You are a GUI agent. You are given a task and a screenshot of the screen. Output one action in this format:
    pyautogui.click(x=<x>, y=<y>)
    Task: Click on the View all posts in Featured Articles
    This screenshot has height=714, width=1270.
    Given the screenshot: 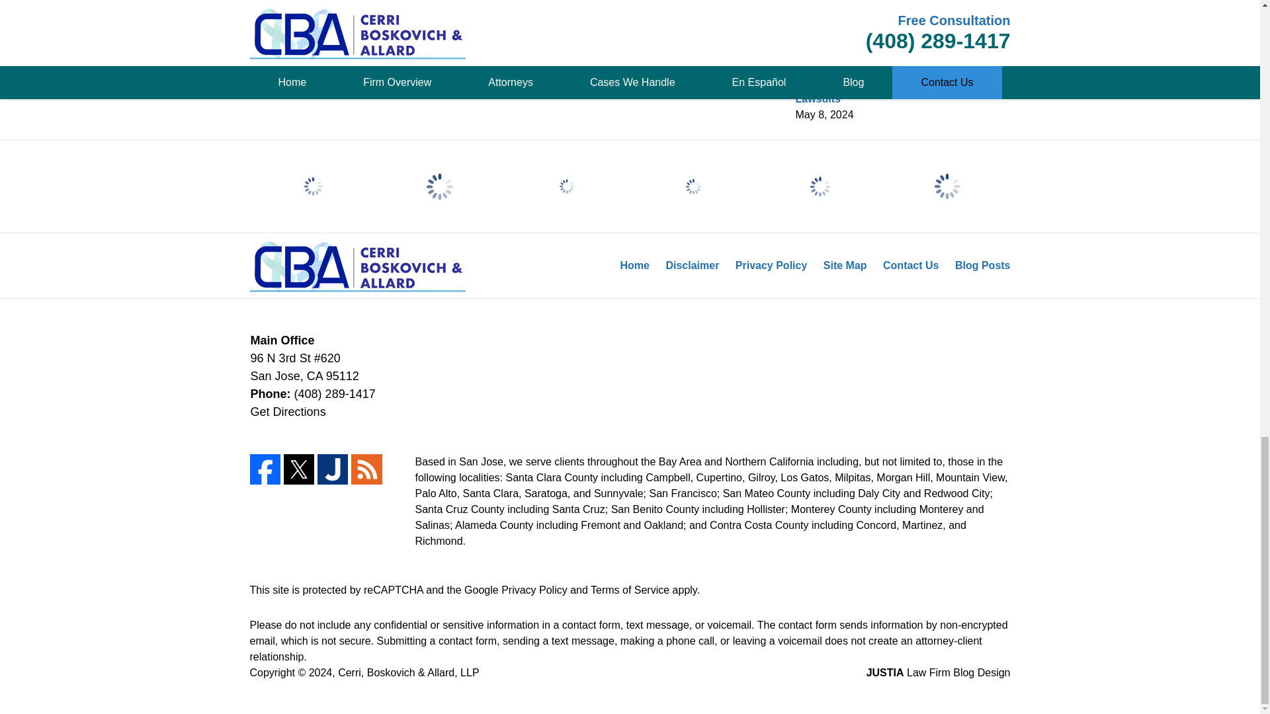 What is the action you would take?
    pyautogui.click(x=443, y=17)
    